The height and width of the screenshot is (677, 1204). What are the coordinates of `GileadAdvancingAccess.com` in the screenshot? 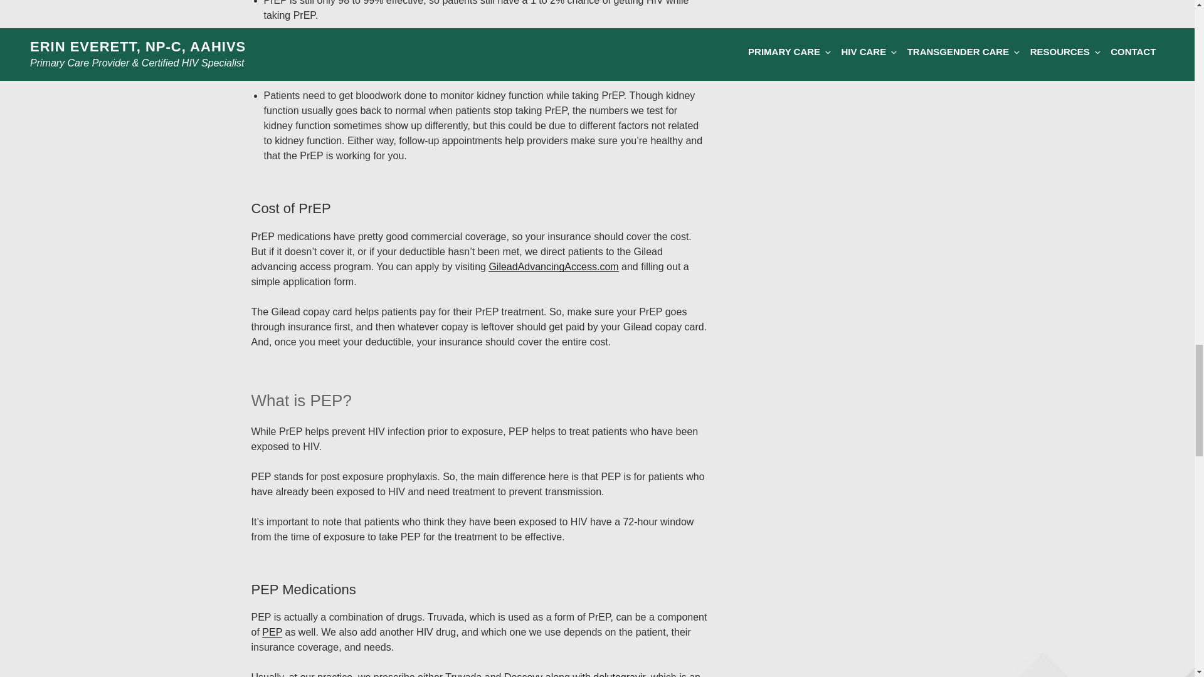 It's located at (553, 266).